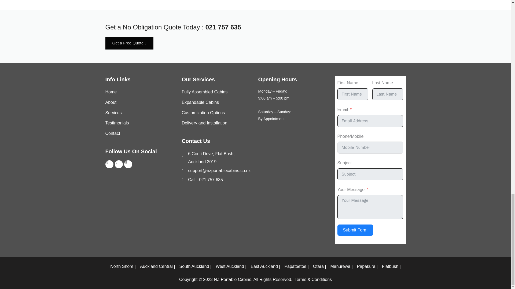 This screenshot has height=289, width=515. Describe the element at coordinates (141, 113) in the screenshot. I see `Services` at that location.